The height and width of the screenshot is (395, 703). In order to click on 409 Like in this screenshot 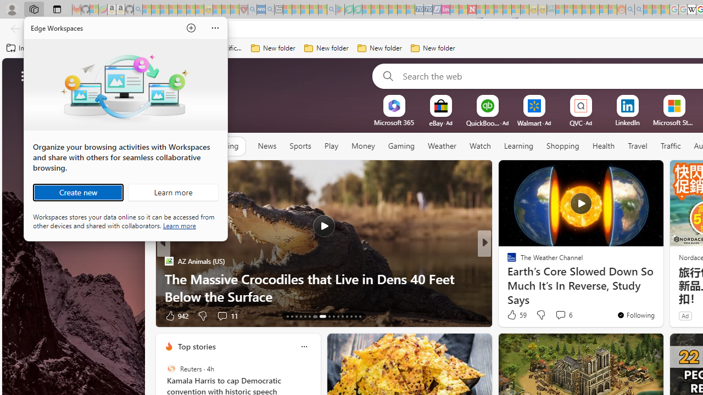, I will do `click(514, 315)`.